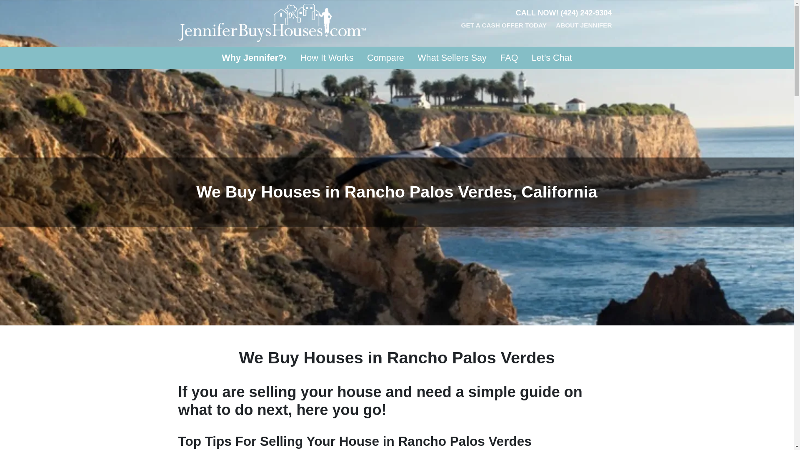 This screenshot has height=450, width=800. What do you see at coordinates (504, 26) in the screenshot?
I see `GET A CASH OFFER TODAY` at bounding box center [504, 26].